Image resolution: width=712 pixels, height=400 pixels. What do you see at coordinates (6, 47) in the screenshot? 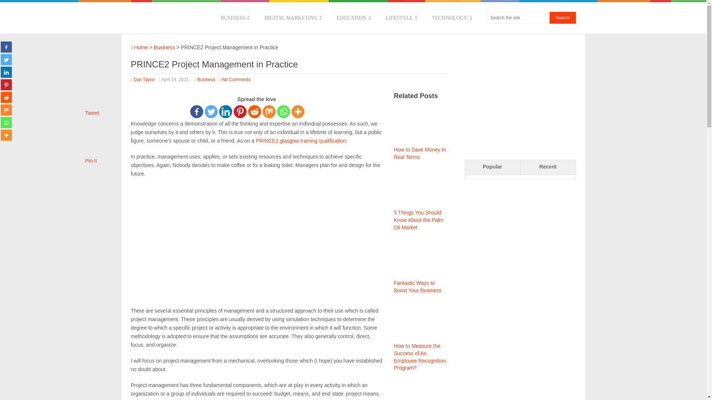
I see `Facebook` at bounding box center [6, 47].